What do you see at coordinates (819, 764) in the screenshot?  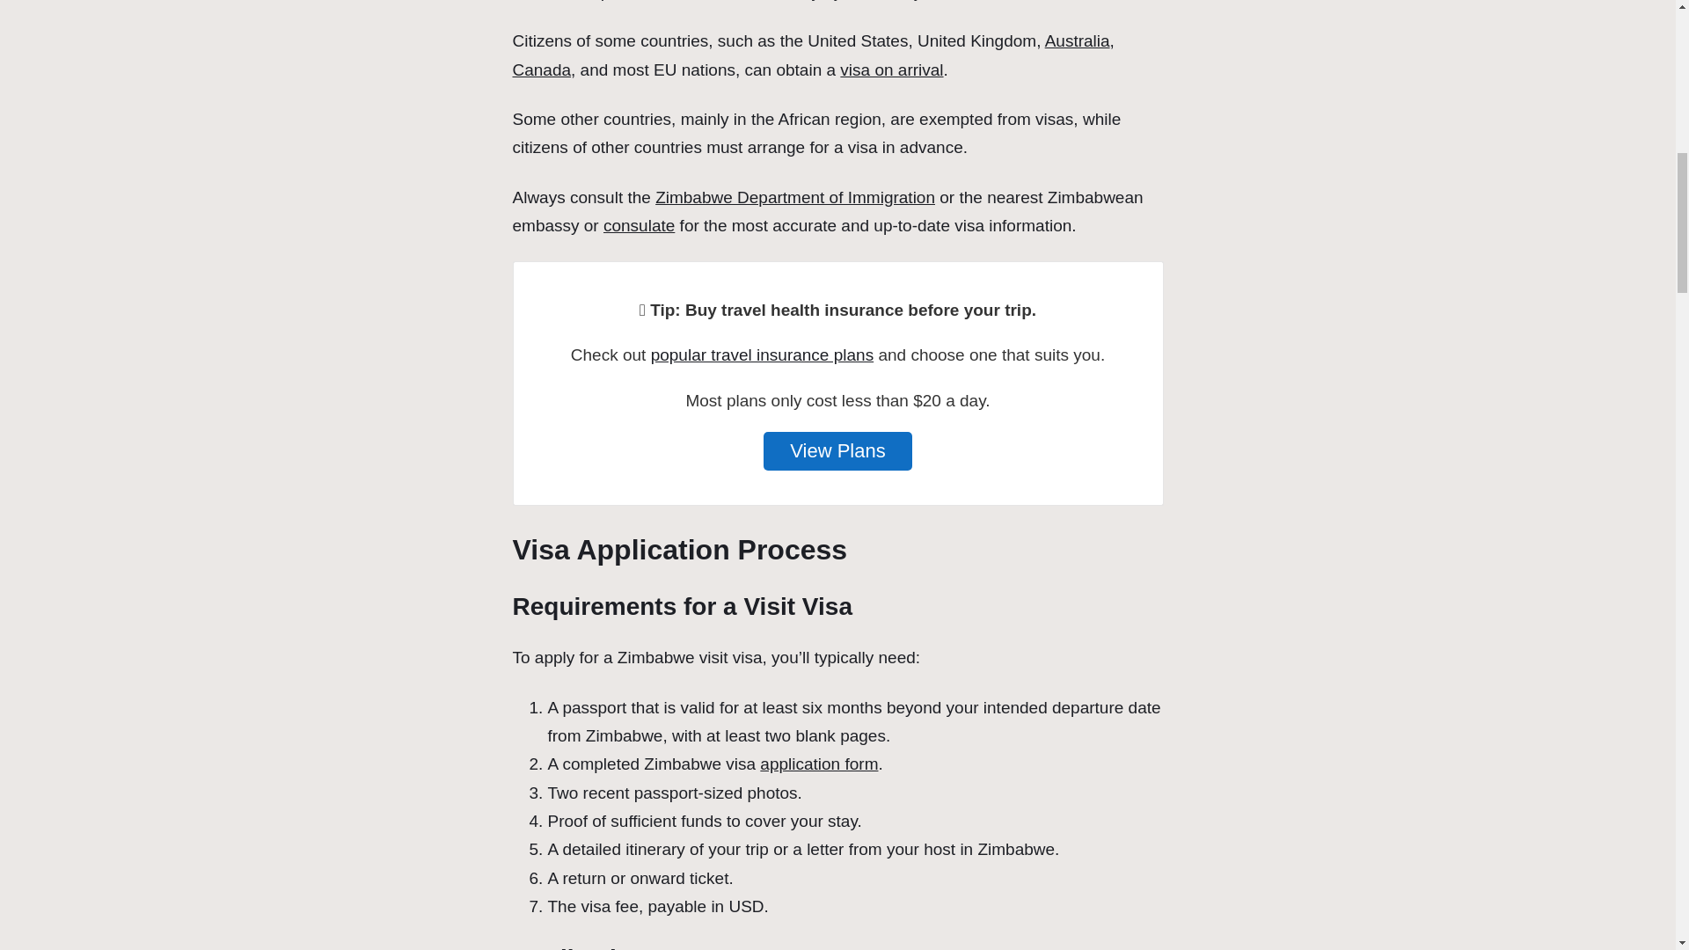 I see `application form` at bounding box center [819, 764].